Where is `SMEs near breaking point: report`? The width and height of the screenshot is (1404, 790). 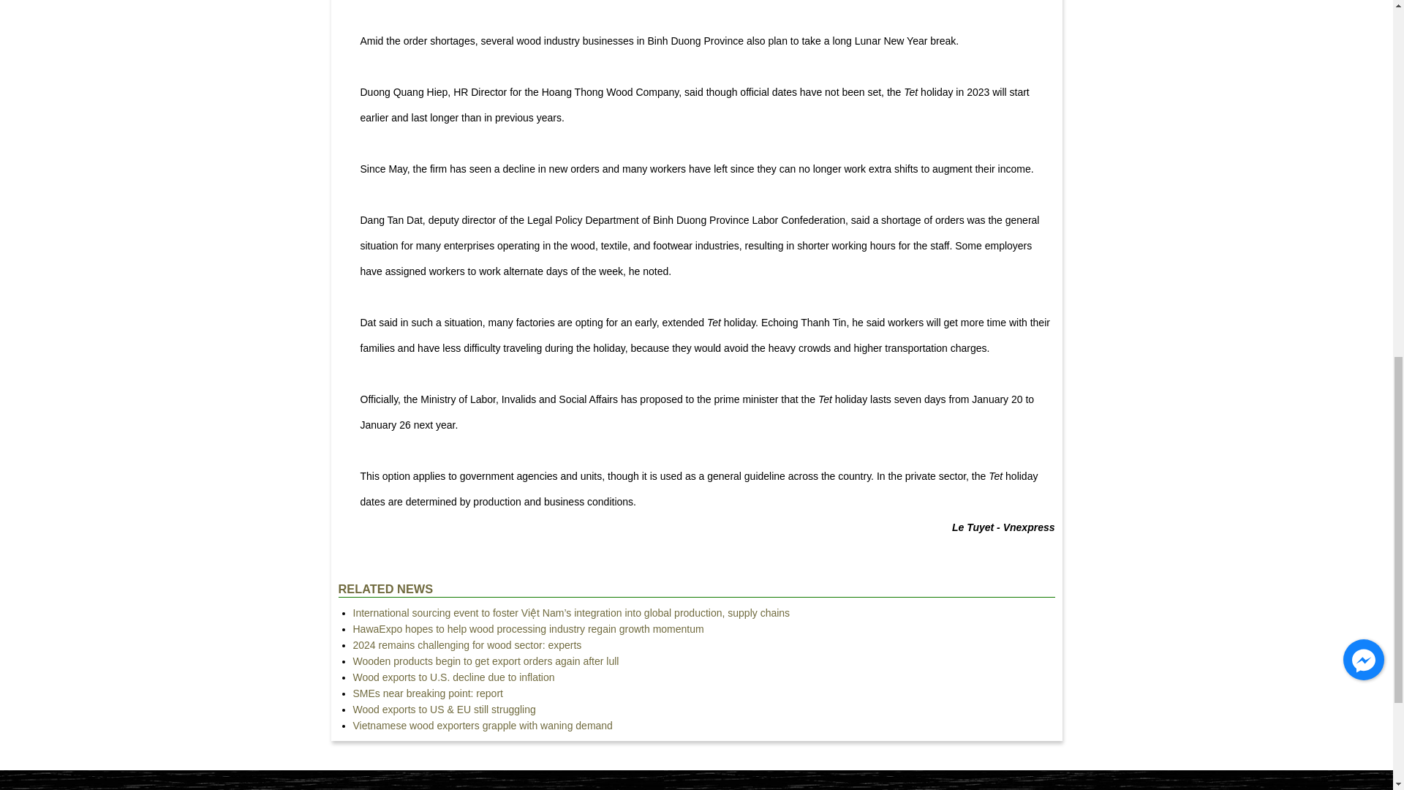 SMEs near breaking point: report is located at coordinates (427, 693).